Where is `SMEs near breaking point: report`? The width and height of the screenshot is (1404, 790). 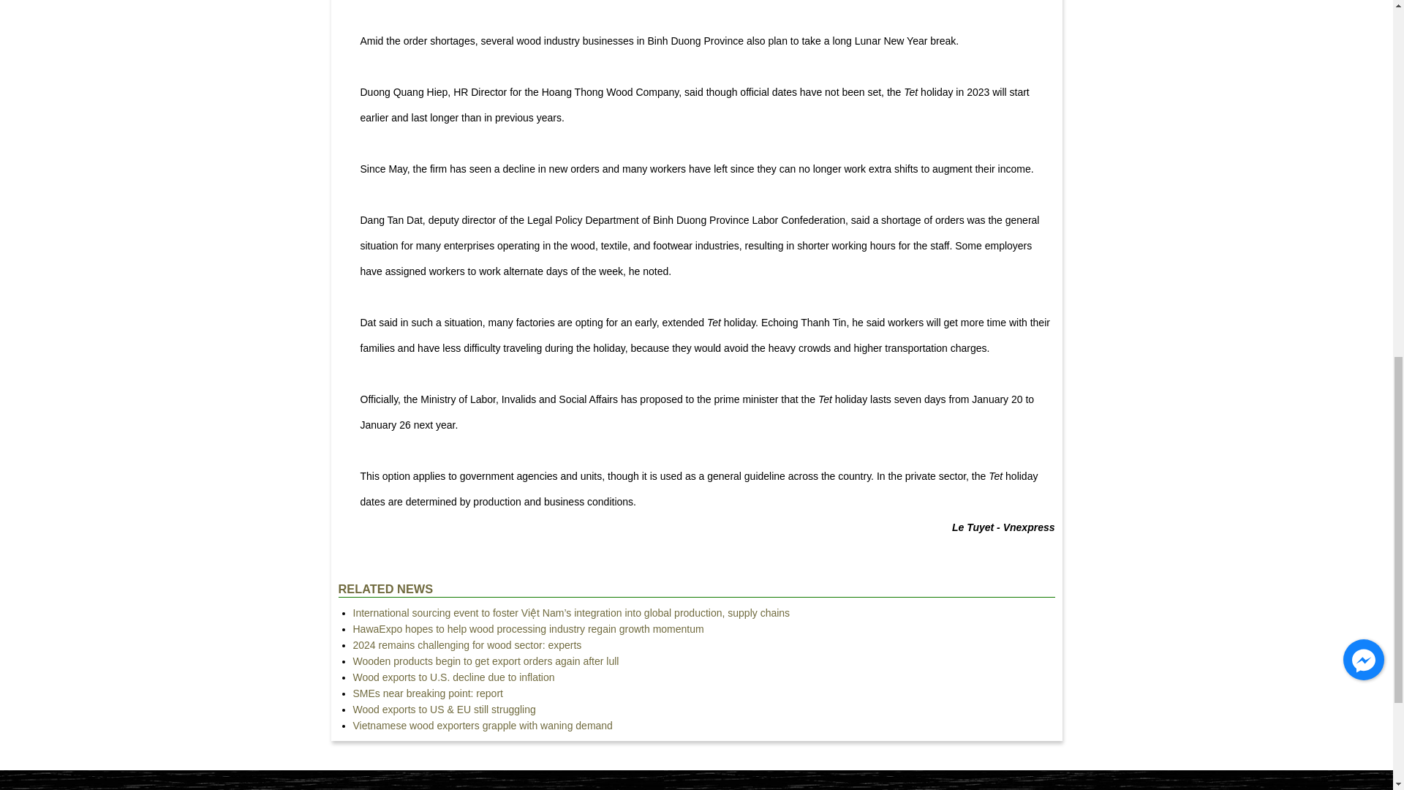 SMEs near breaking point: report is located at coordinates (427, 693).